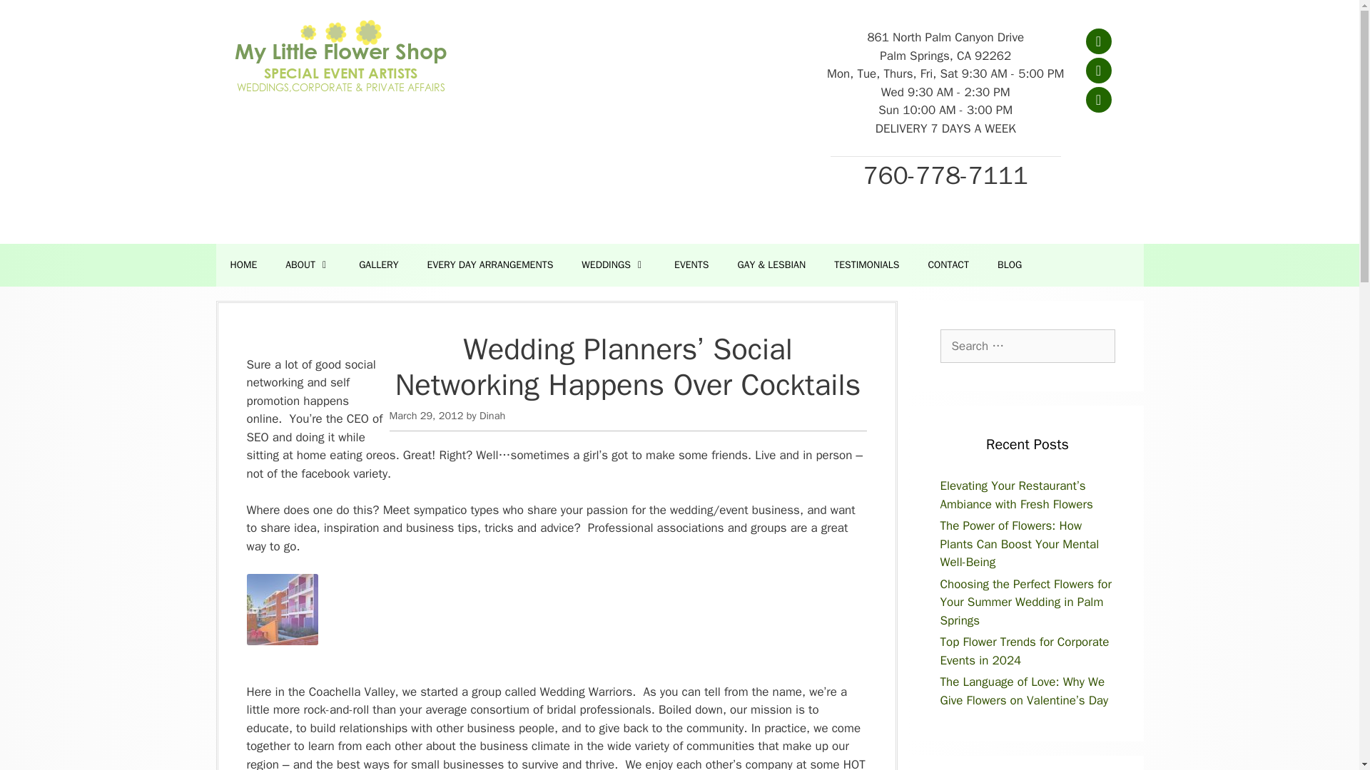 The height and width of the screenshot is (770, 1370). I want to click on CONTACT, so click(948, 265).